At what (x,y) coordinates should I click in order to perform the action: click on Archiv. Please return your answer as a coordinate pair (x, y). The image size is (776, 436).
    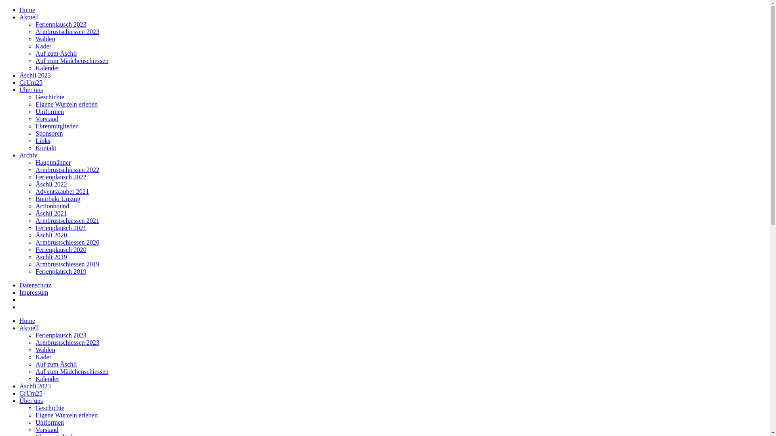
    Looking at the image, I should click on (28, 155).